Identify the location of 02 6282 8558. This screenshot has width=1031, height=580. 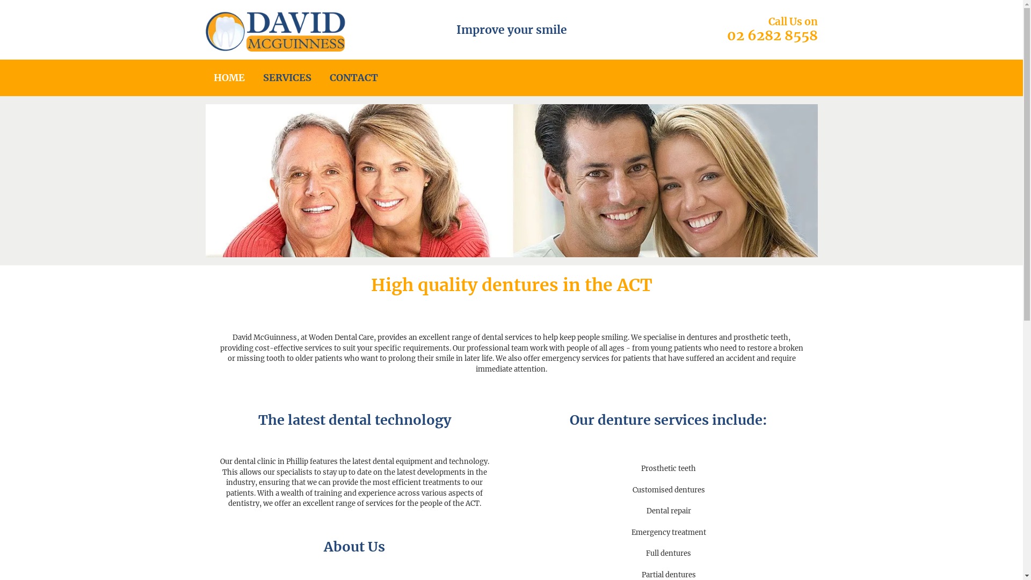
(772, 35).